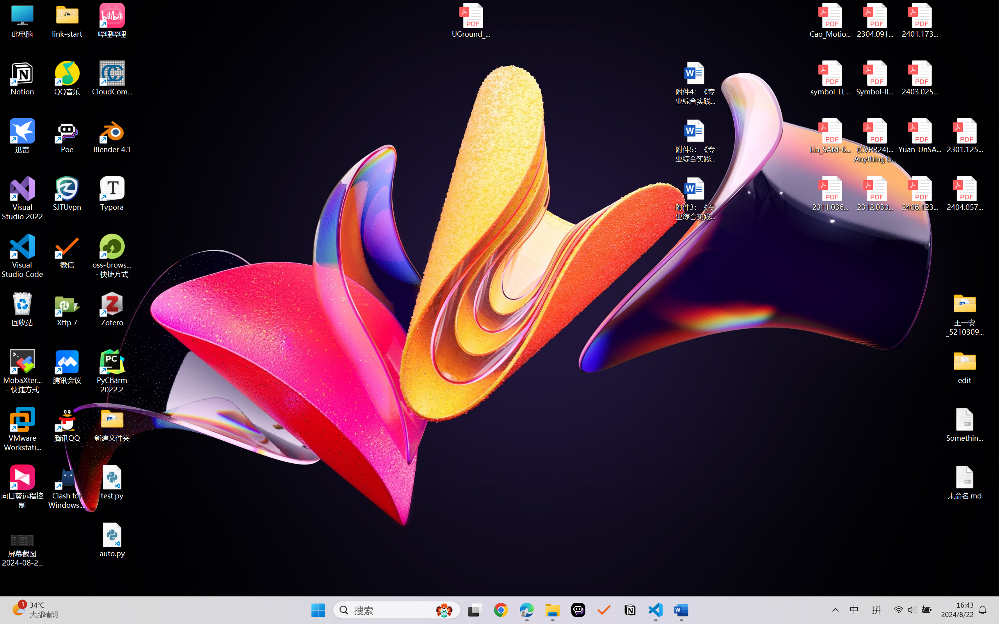 The image size is (999, 624). What do you see at coordinates (112, 194) in the screenshot?
I see `Typora` at bounding box center [112, 194].